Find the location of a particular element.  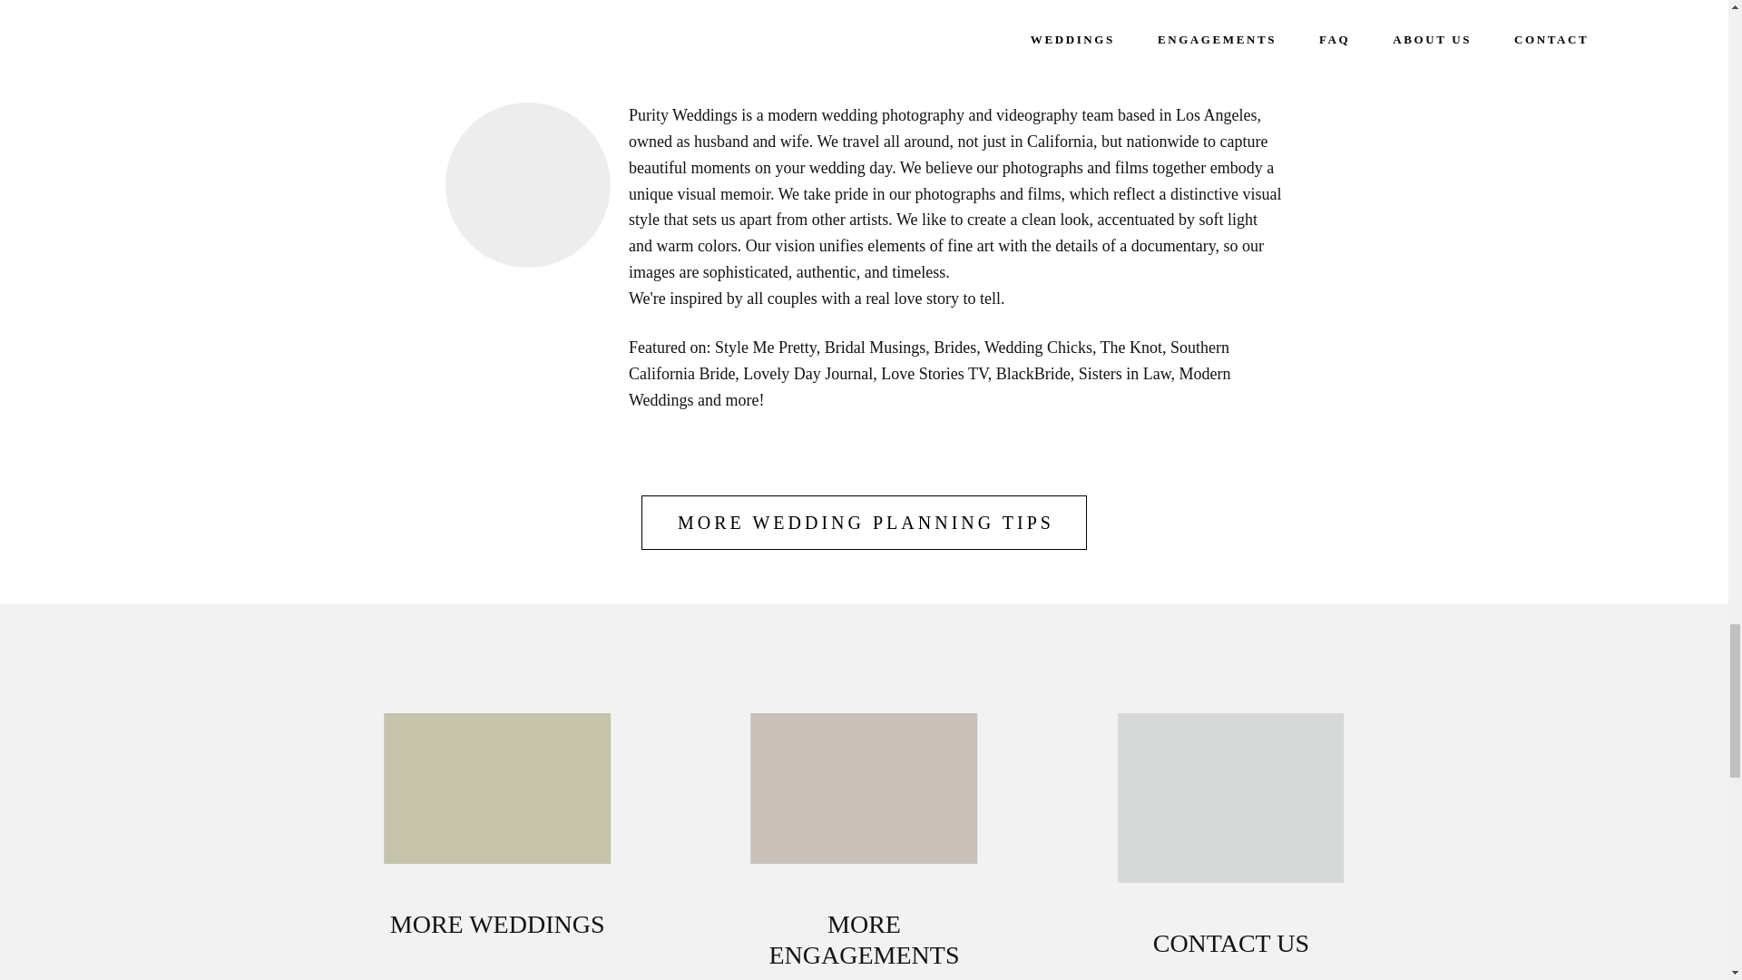

MORE WEDDINGS is located at coordinates (497, 929).